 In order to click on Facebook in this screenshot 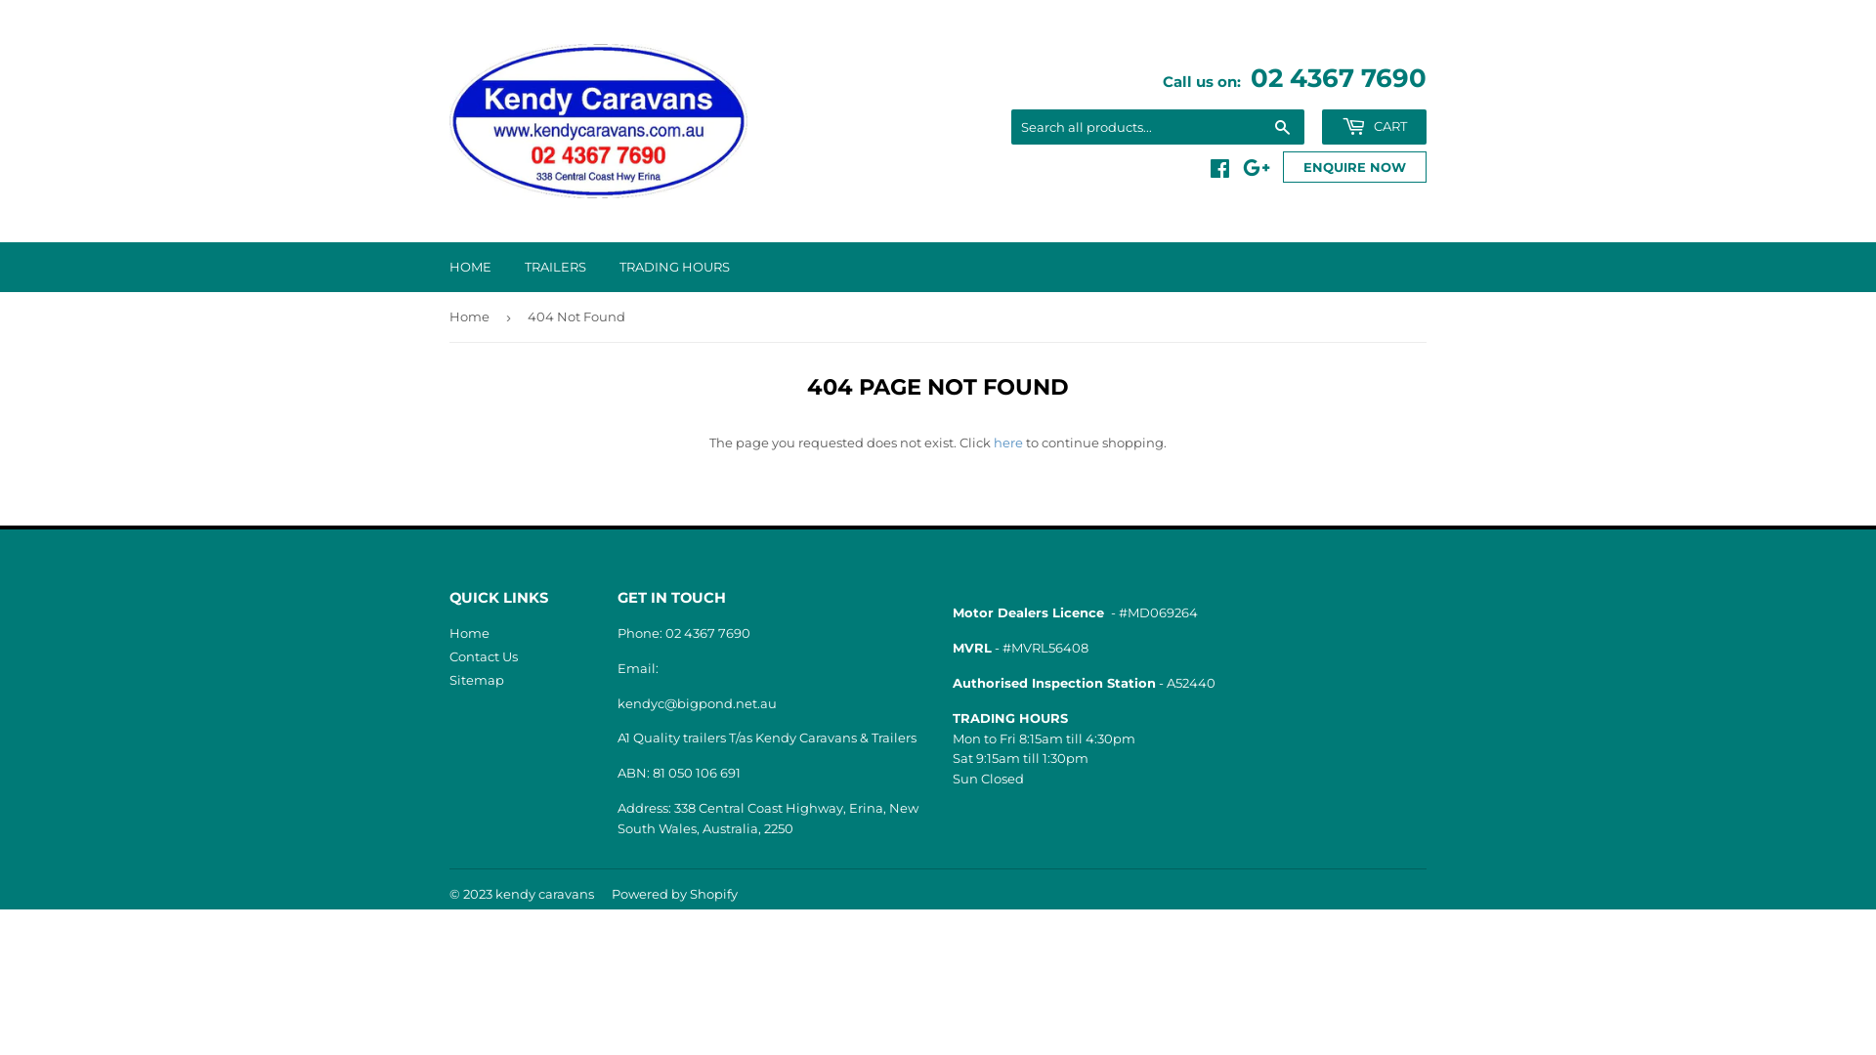, I will do `click(1219, 171)`.